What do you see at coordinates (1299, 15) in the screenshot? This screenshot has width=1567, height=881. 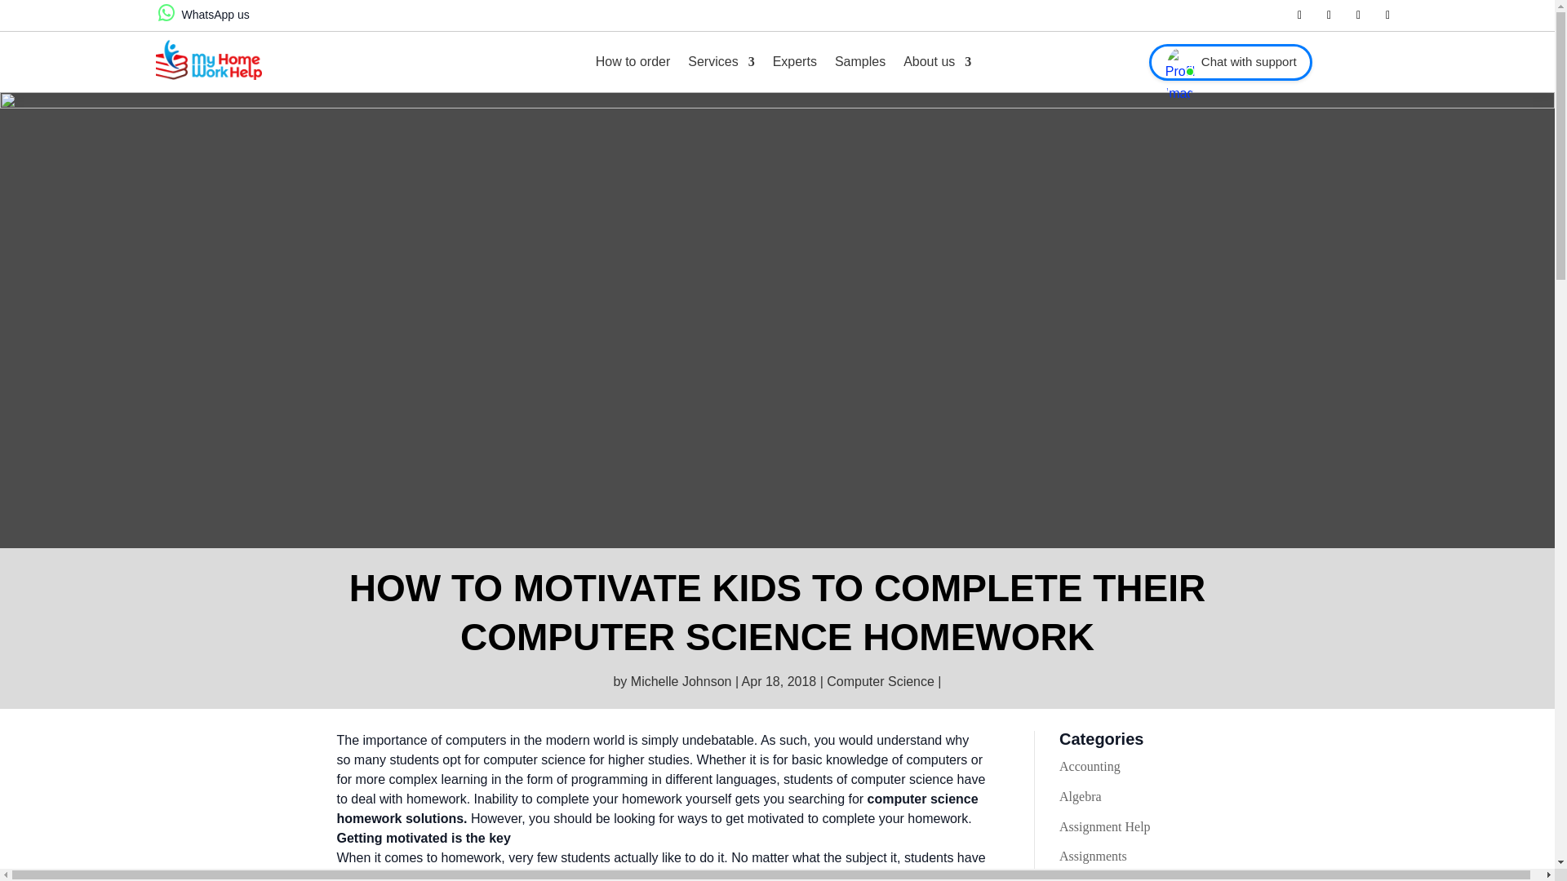 I see `Follow on Facebook` at bounding box center [1299, 15].